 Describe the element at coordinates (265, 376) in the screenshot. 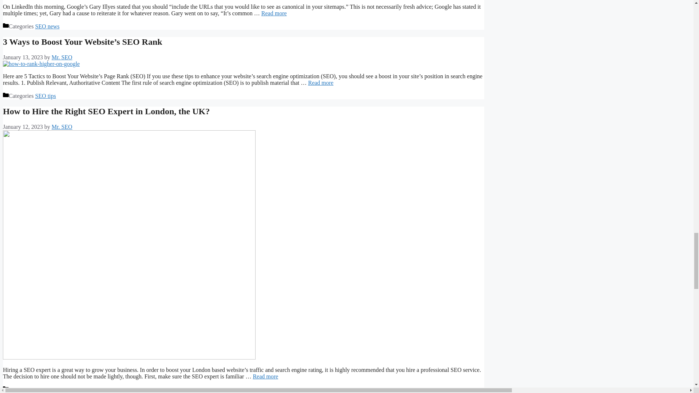

I see `How to Hire the Right SEO Expert in London, the UK?` at that location.